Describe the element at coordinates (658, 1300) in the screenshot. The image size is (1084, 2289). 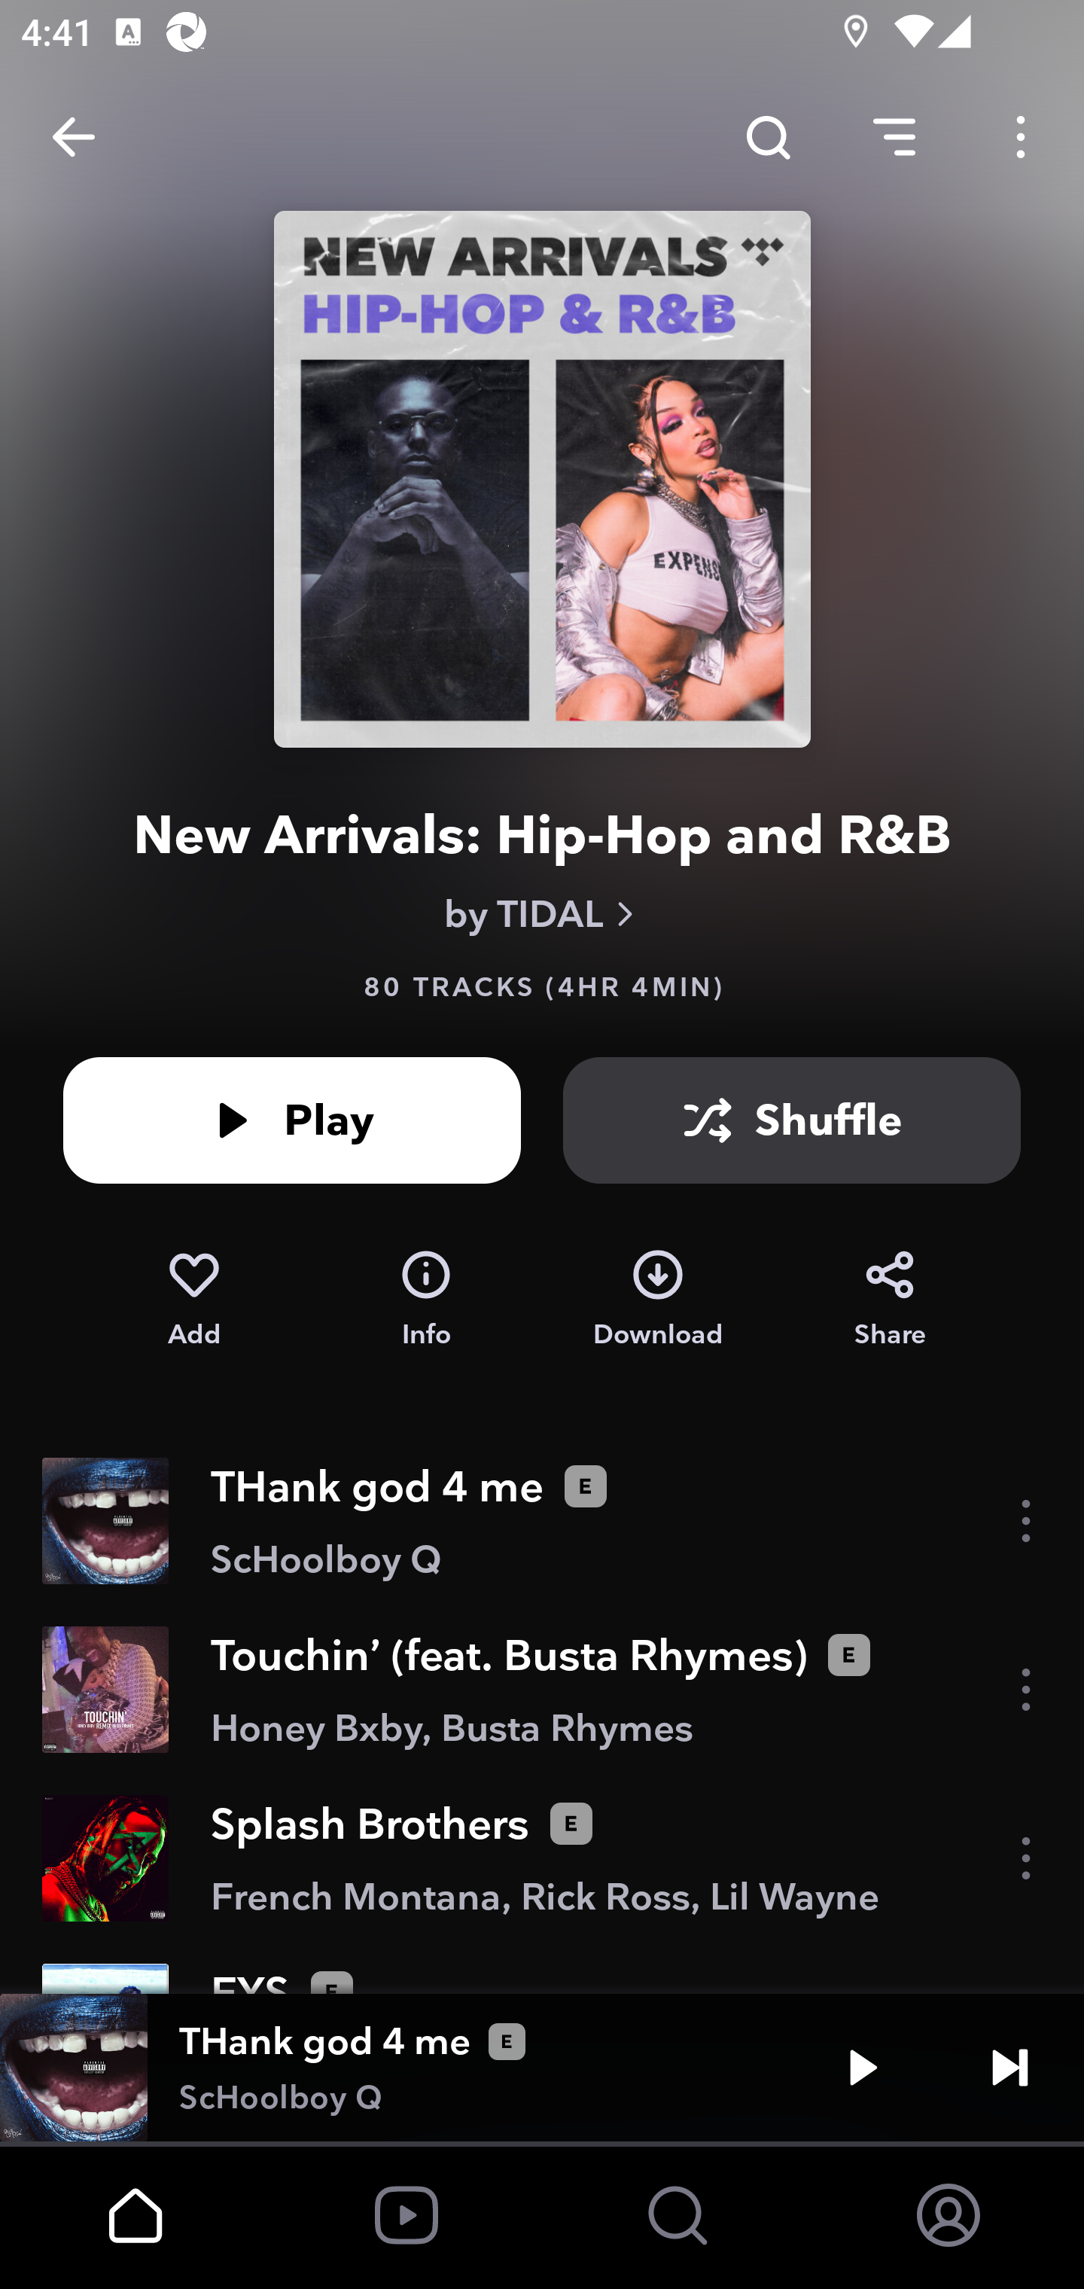
I see `Download` at that location.